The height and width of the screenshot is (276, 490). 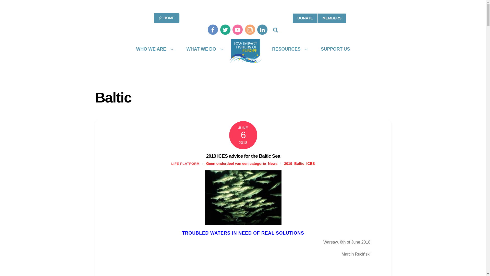 I want to click on Baltic, so click(x=299, y=164).